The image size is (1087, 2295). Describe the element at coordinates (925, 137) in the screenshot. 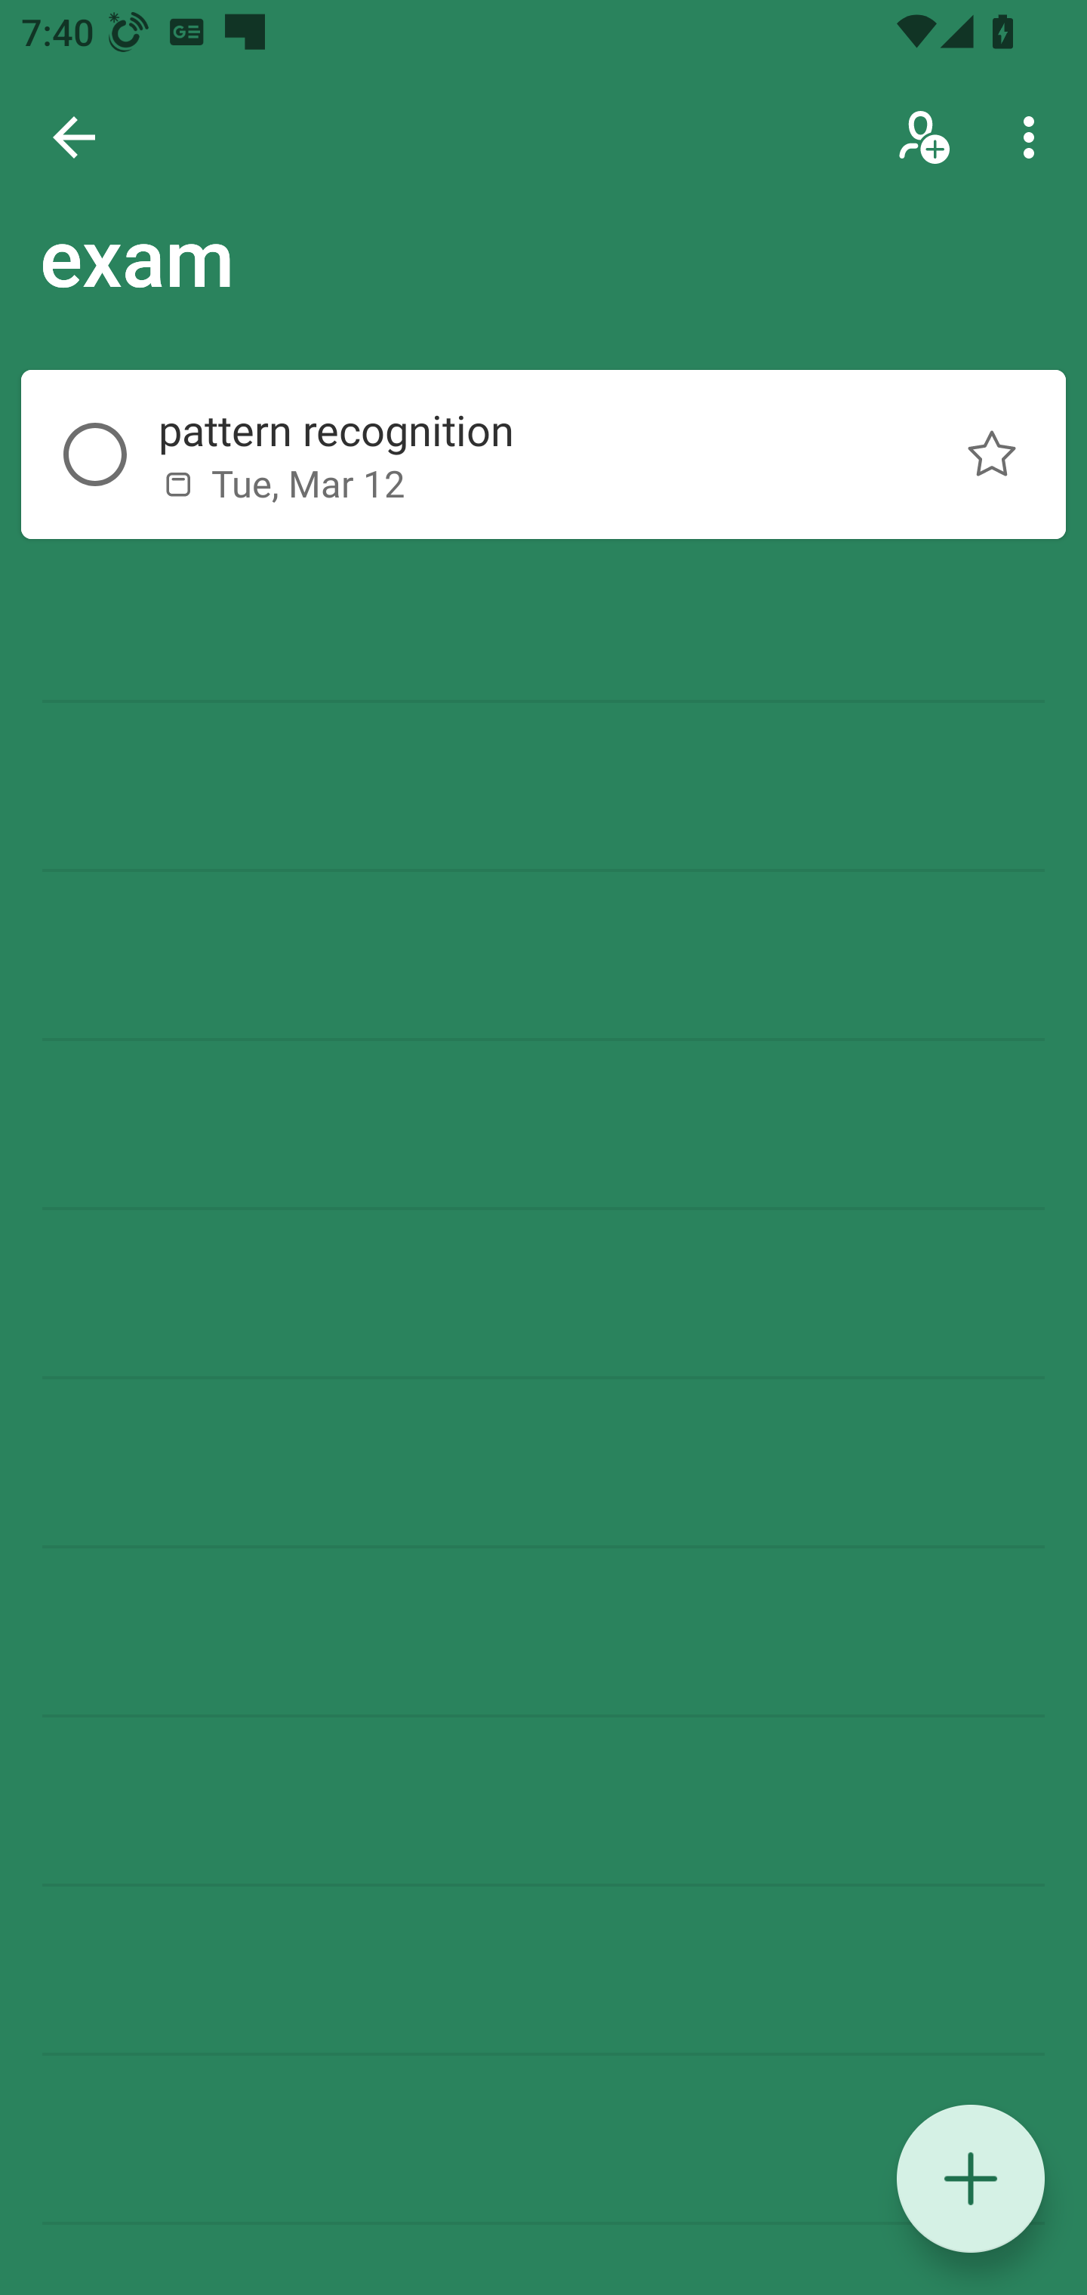

I see `Share list` at that location.